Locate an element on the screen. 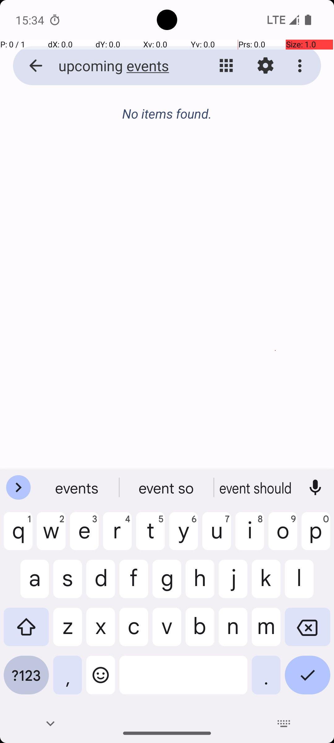 The height and width of the screenshot is (743, 334). events is located at coordinates (78, 488).